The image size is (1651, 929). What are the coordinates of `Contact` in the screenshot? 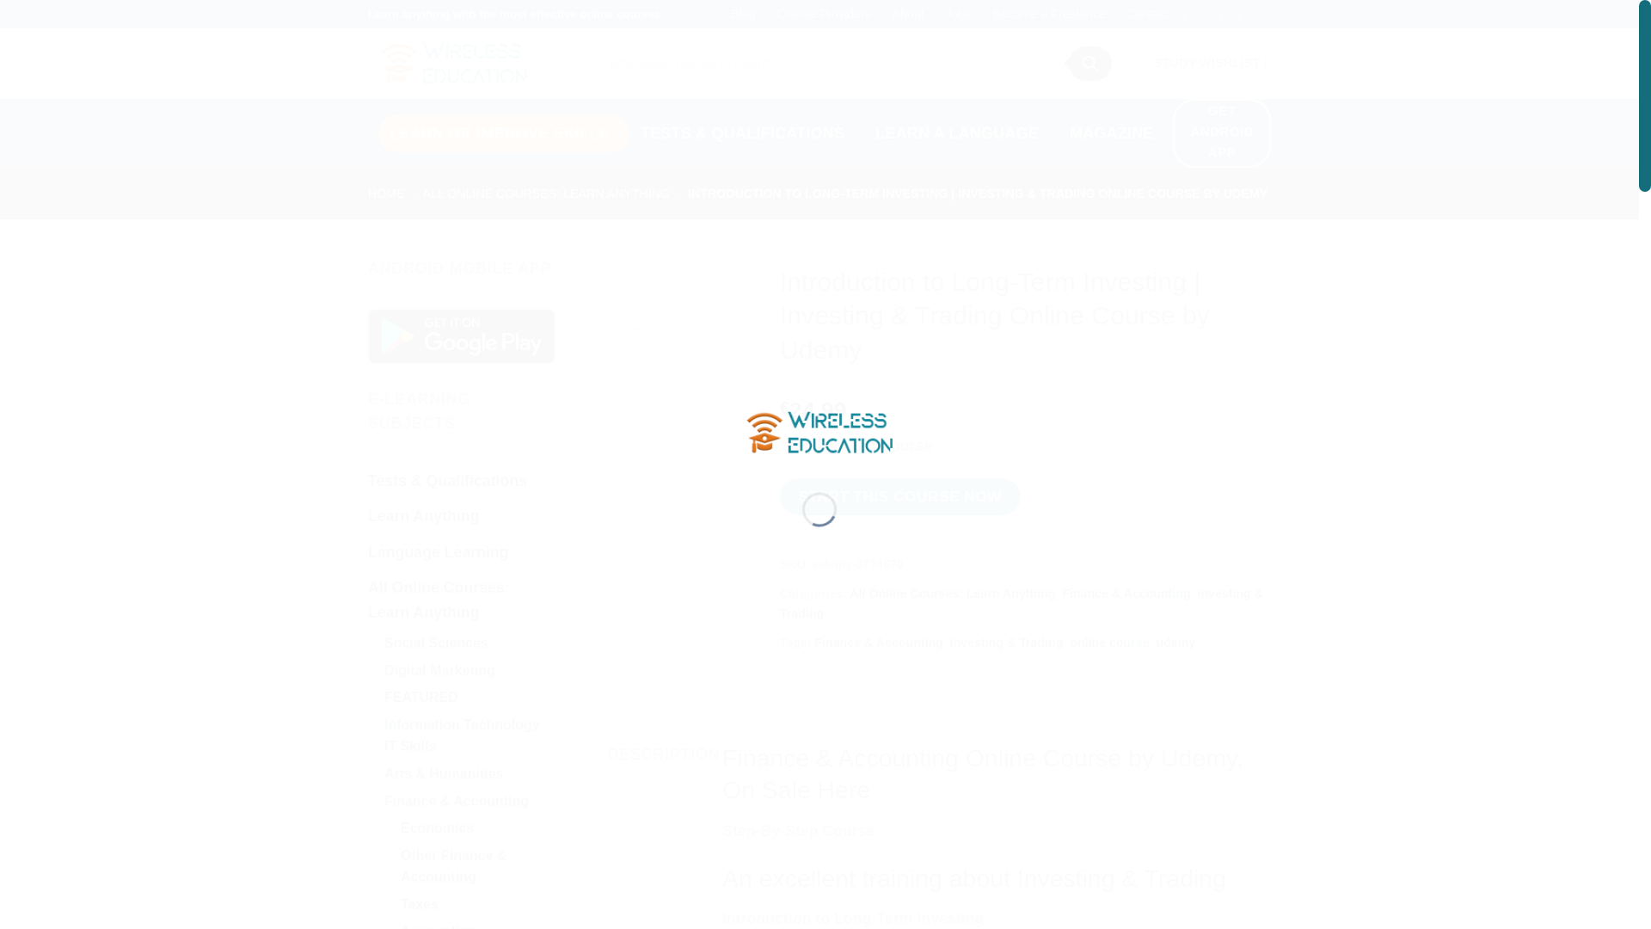 It's located at (1147, 14).